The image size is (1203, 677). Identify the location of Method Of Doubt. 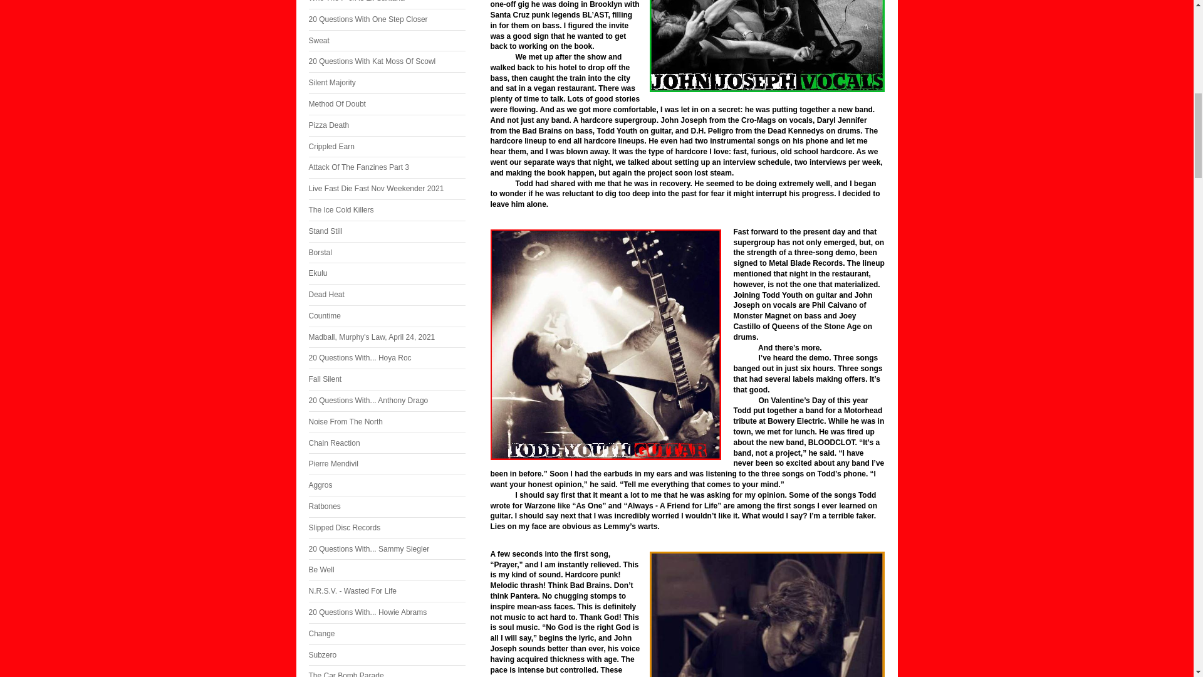
(386, 104).